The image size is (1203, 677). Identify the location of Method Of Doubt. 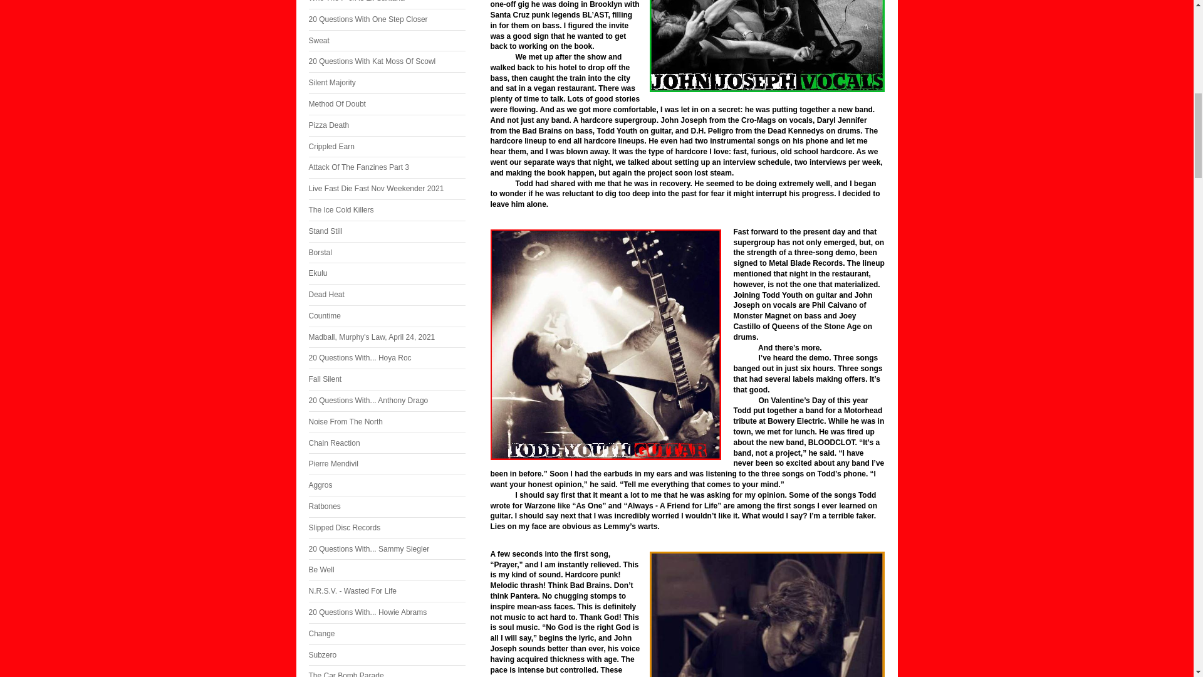
(386, 104).